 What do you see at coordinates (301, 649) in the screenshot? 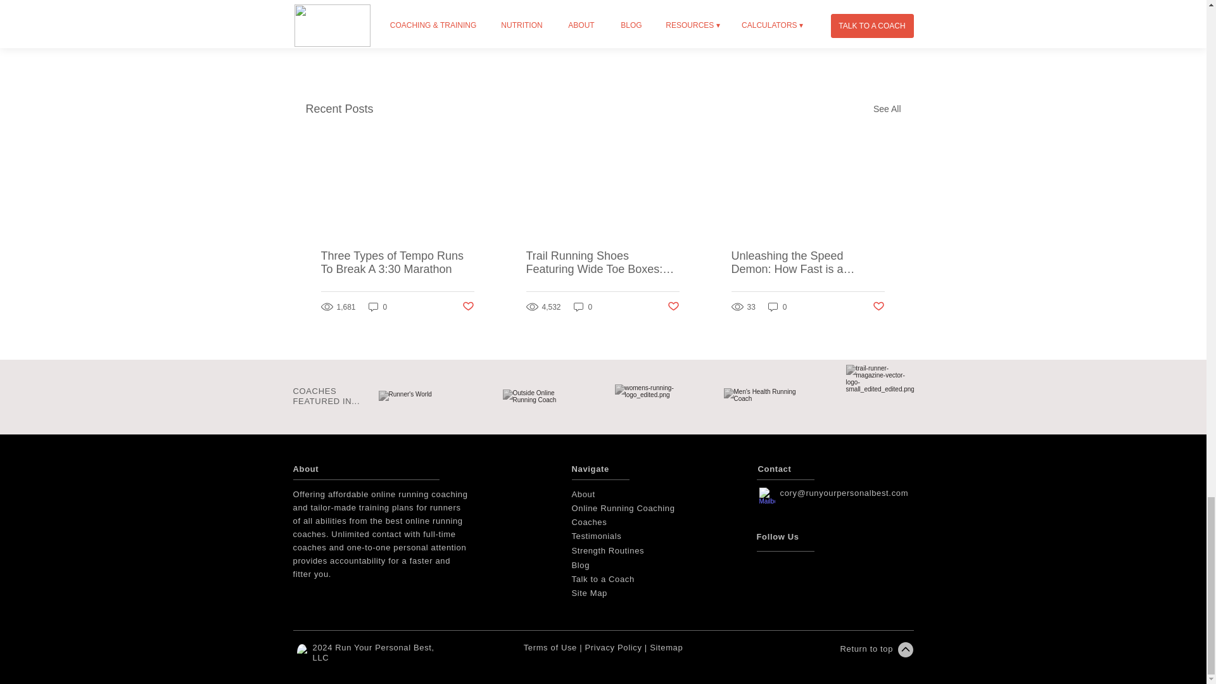
I see `Running Coach` at bounding box center [301, 649].